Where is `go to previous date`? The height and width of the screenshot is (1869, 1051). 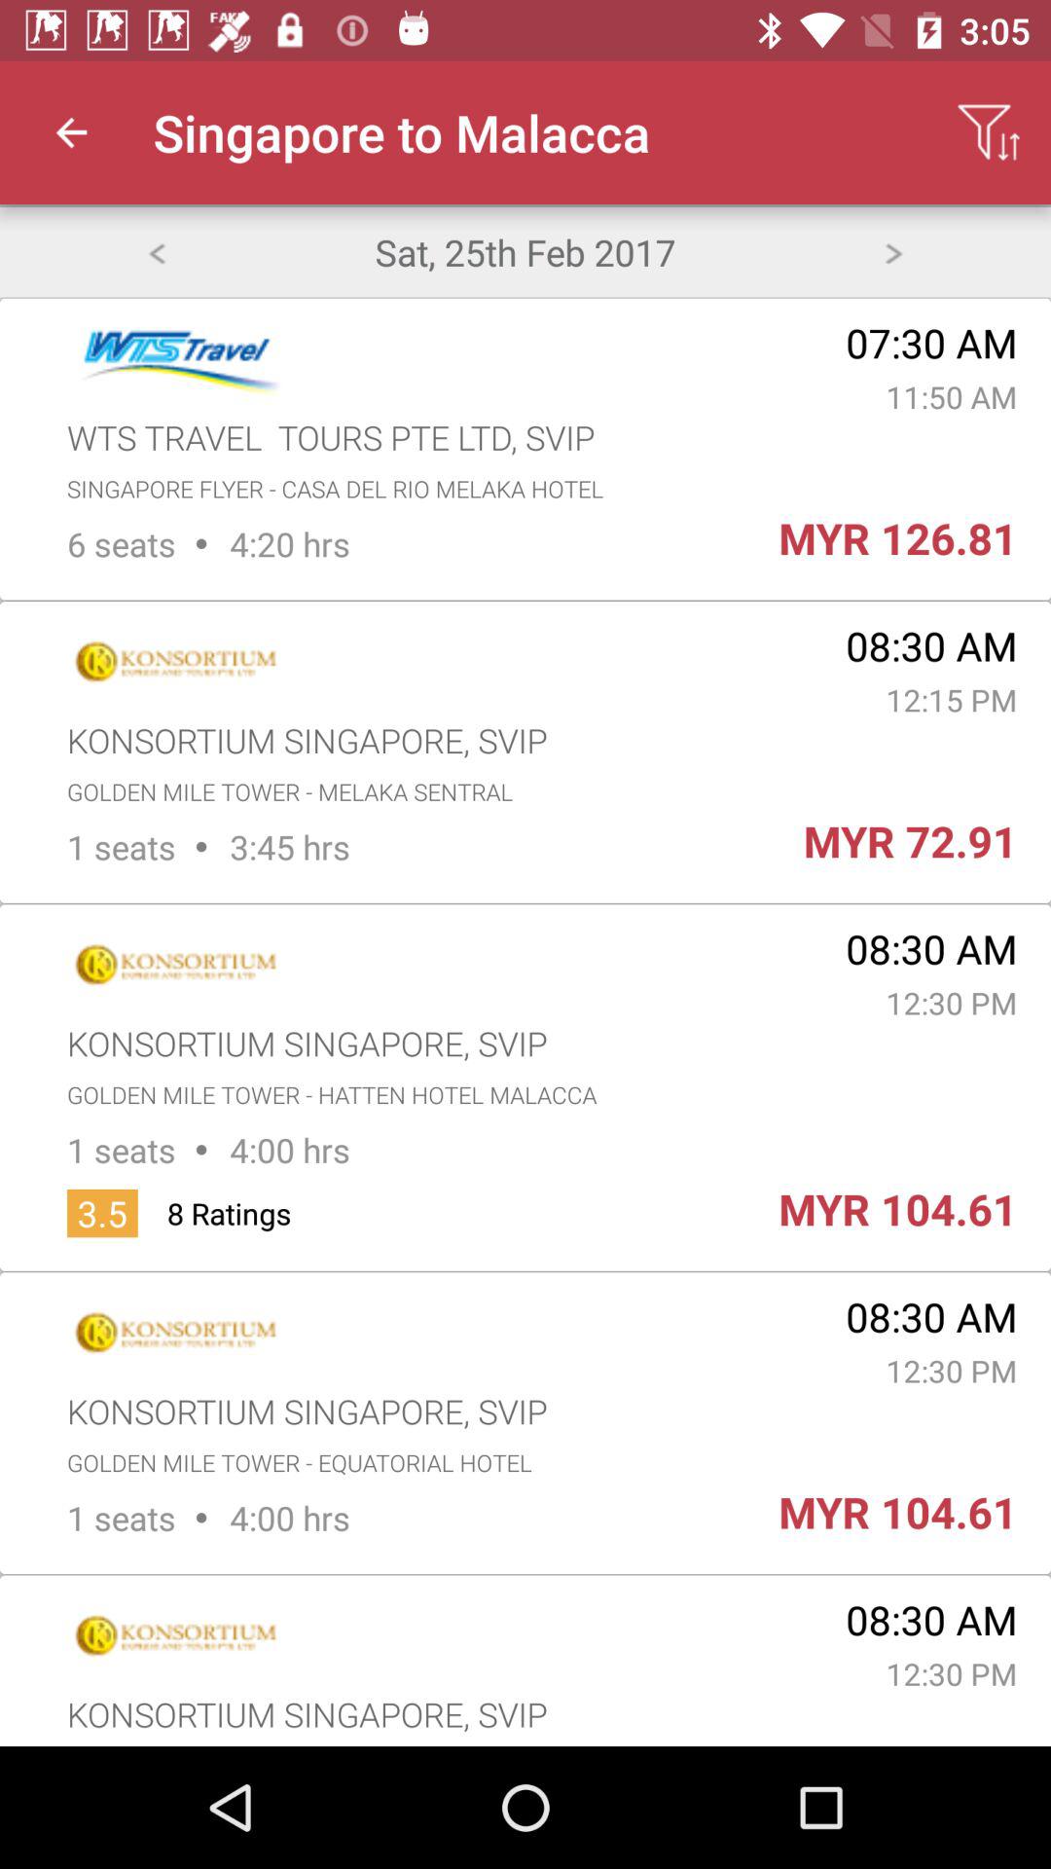 go to previous date is located at coordinates (156, 251).